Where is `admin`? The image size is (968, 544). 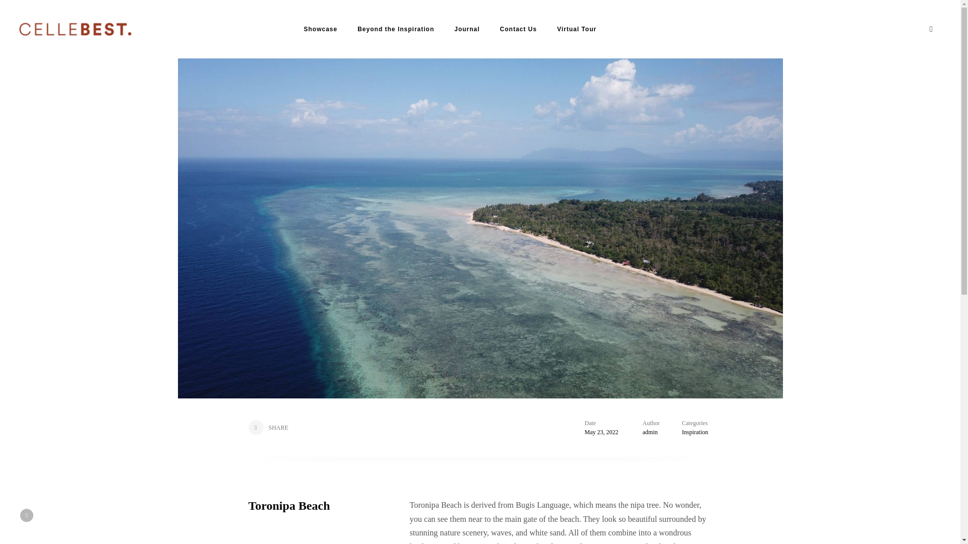
admin is located at coordinates (649, 432).